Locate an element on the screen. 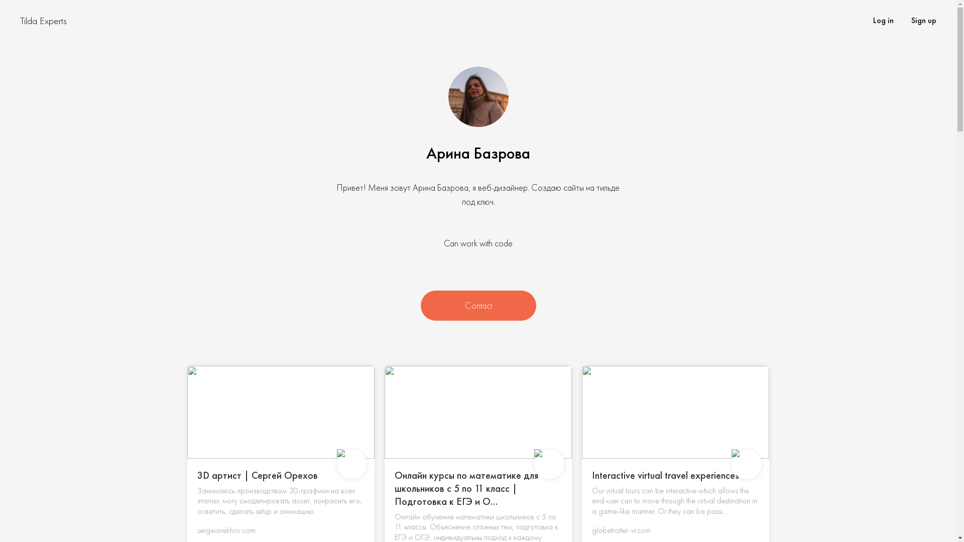 This screenshot has height=542, width=964. Contact is located at coordinates (478, 306).